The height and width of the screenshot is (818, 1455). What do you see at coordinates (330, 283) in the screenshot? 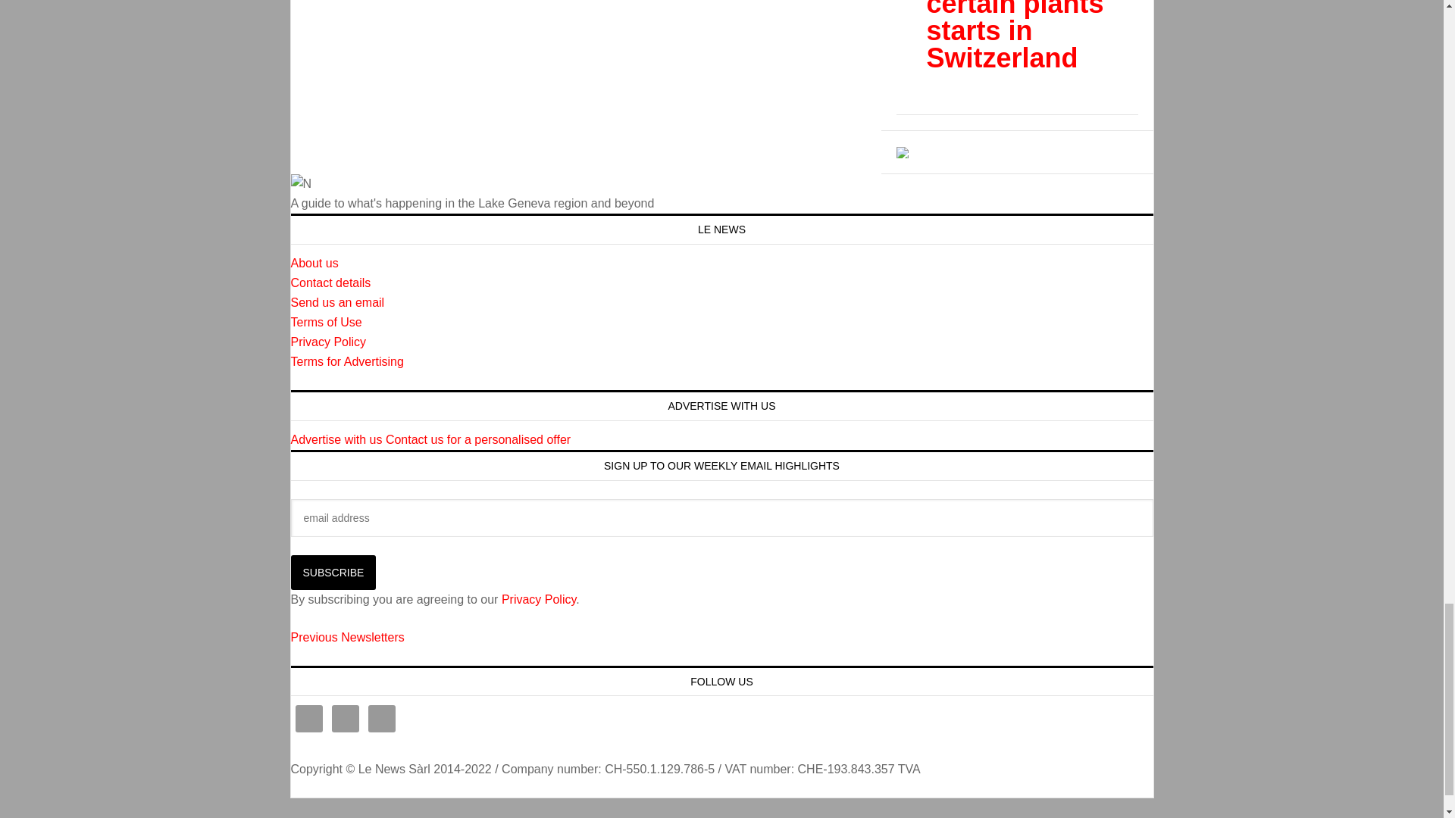
I see `CONTACT` at bounding box center [330, 283].